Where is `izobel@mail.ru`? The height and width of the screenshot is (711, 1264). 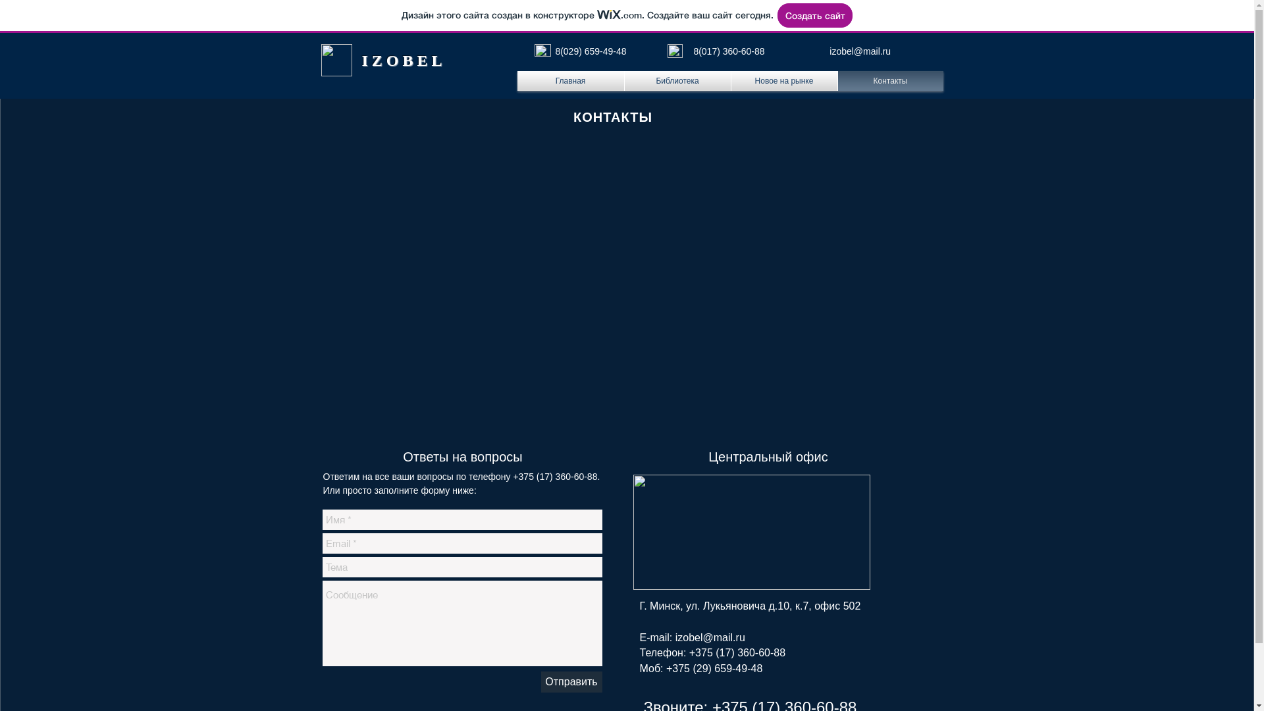
izobel@mail.ru is located at coordinates (860, 51).